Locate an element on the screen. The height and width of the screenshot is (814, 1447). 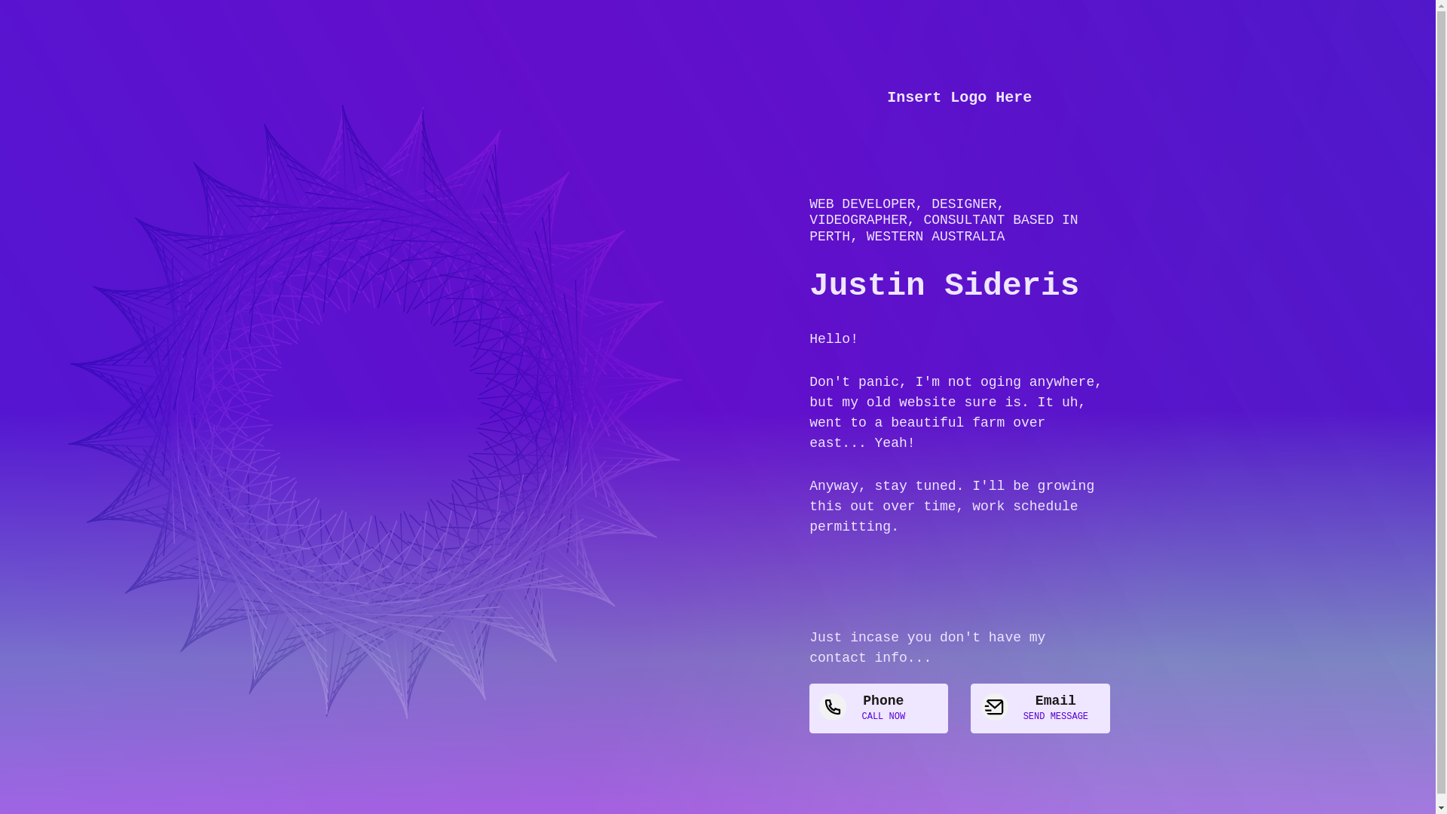
CALL NOW is located at coordinates (883, 717).